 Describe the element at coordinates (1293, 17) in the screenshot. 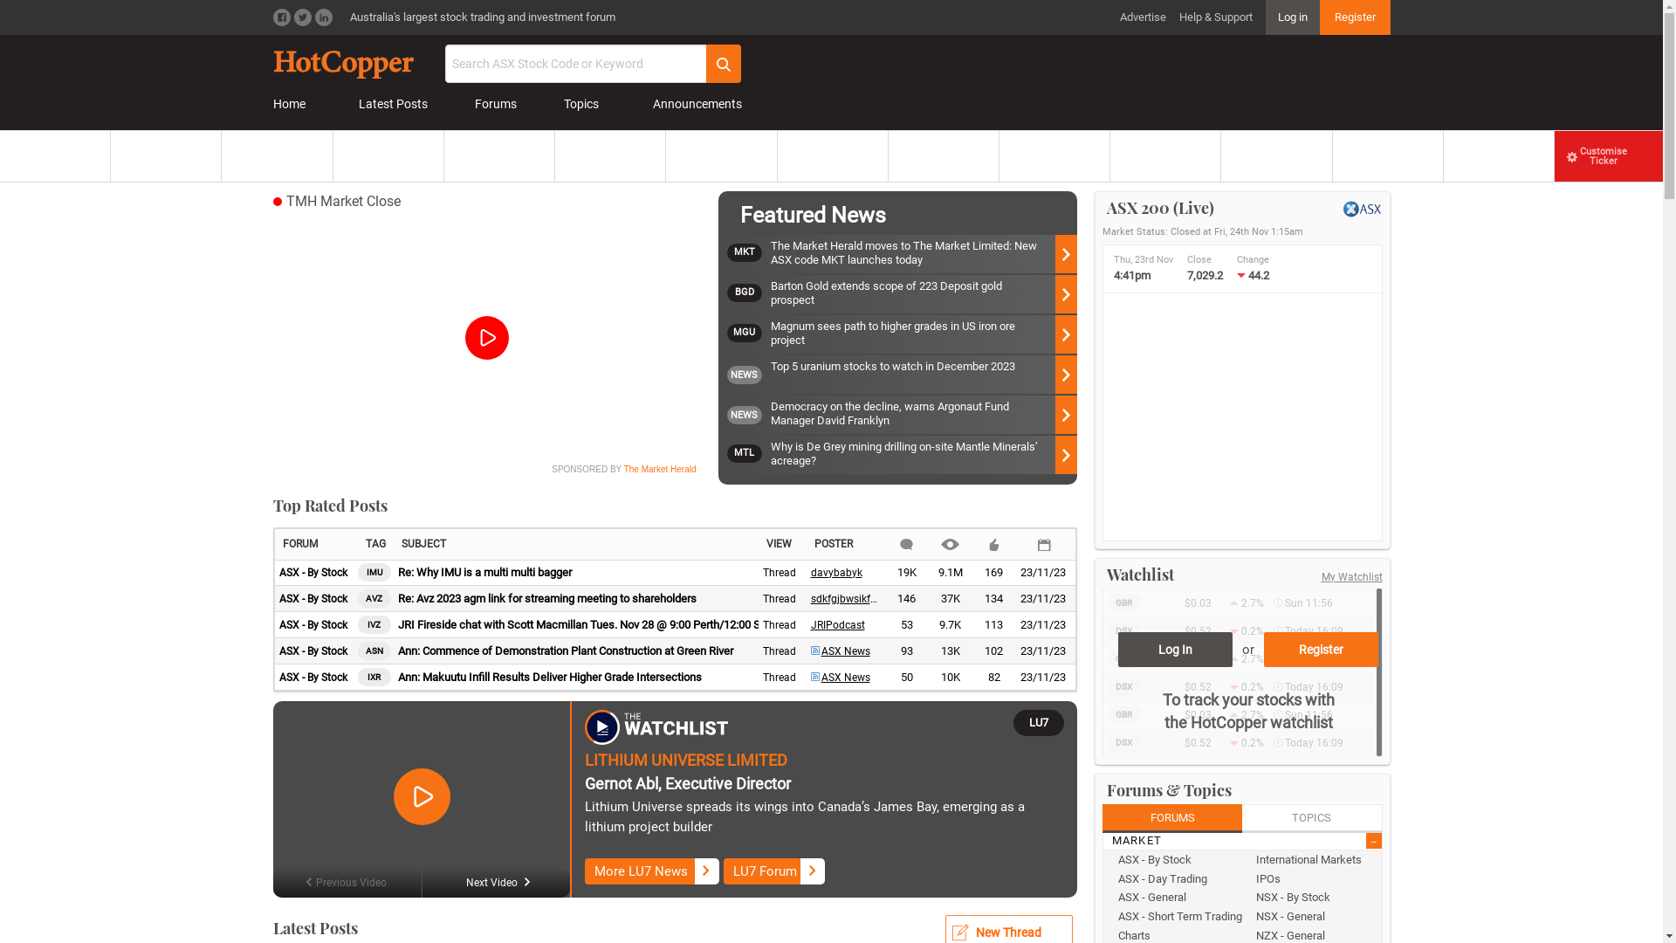

I see `Log in` at that location.